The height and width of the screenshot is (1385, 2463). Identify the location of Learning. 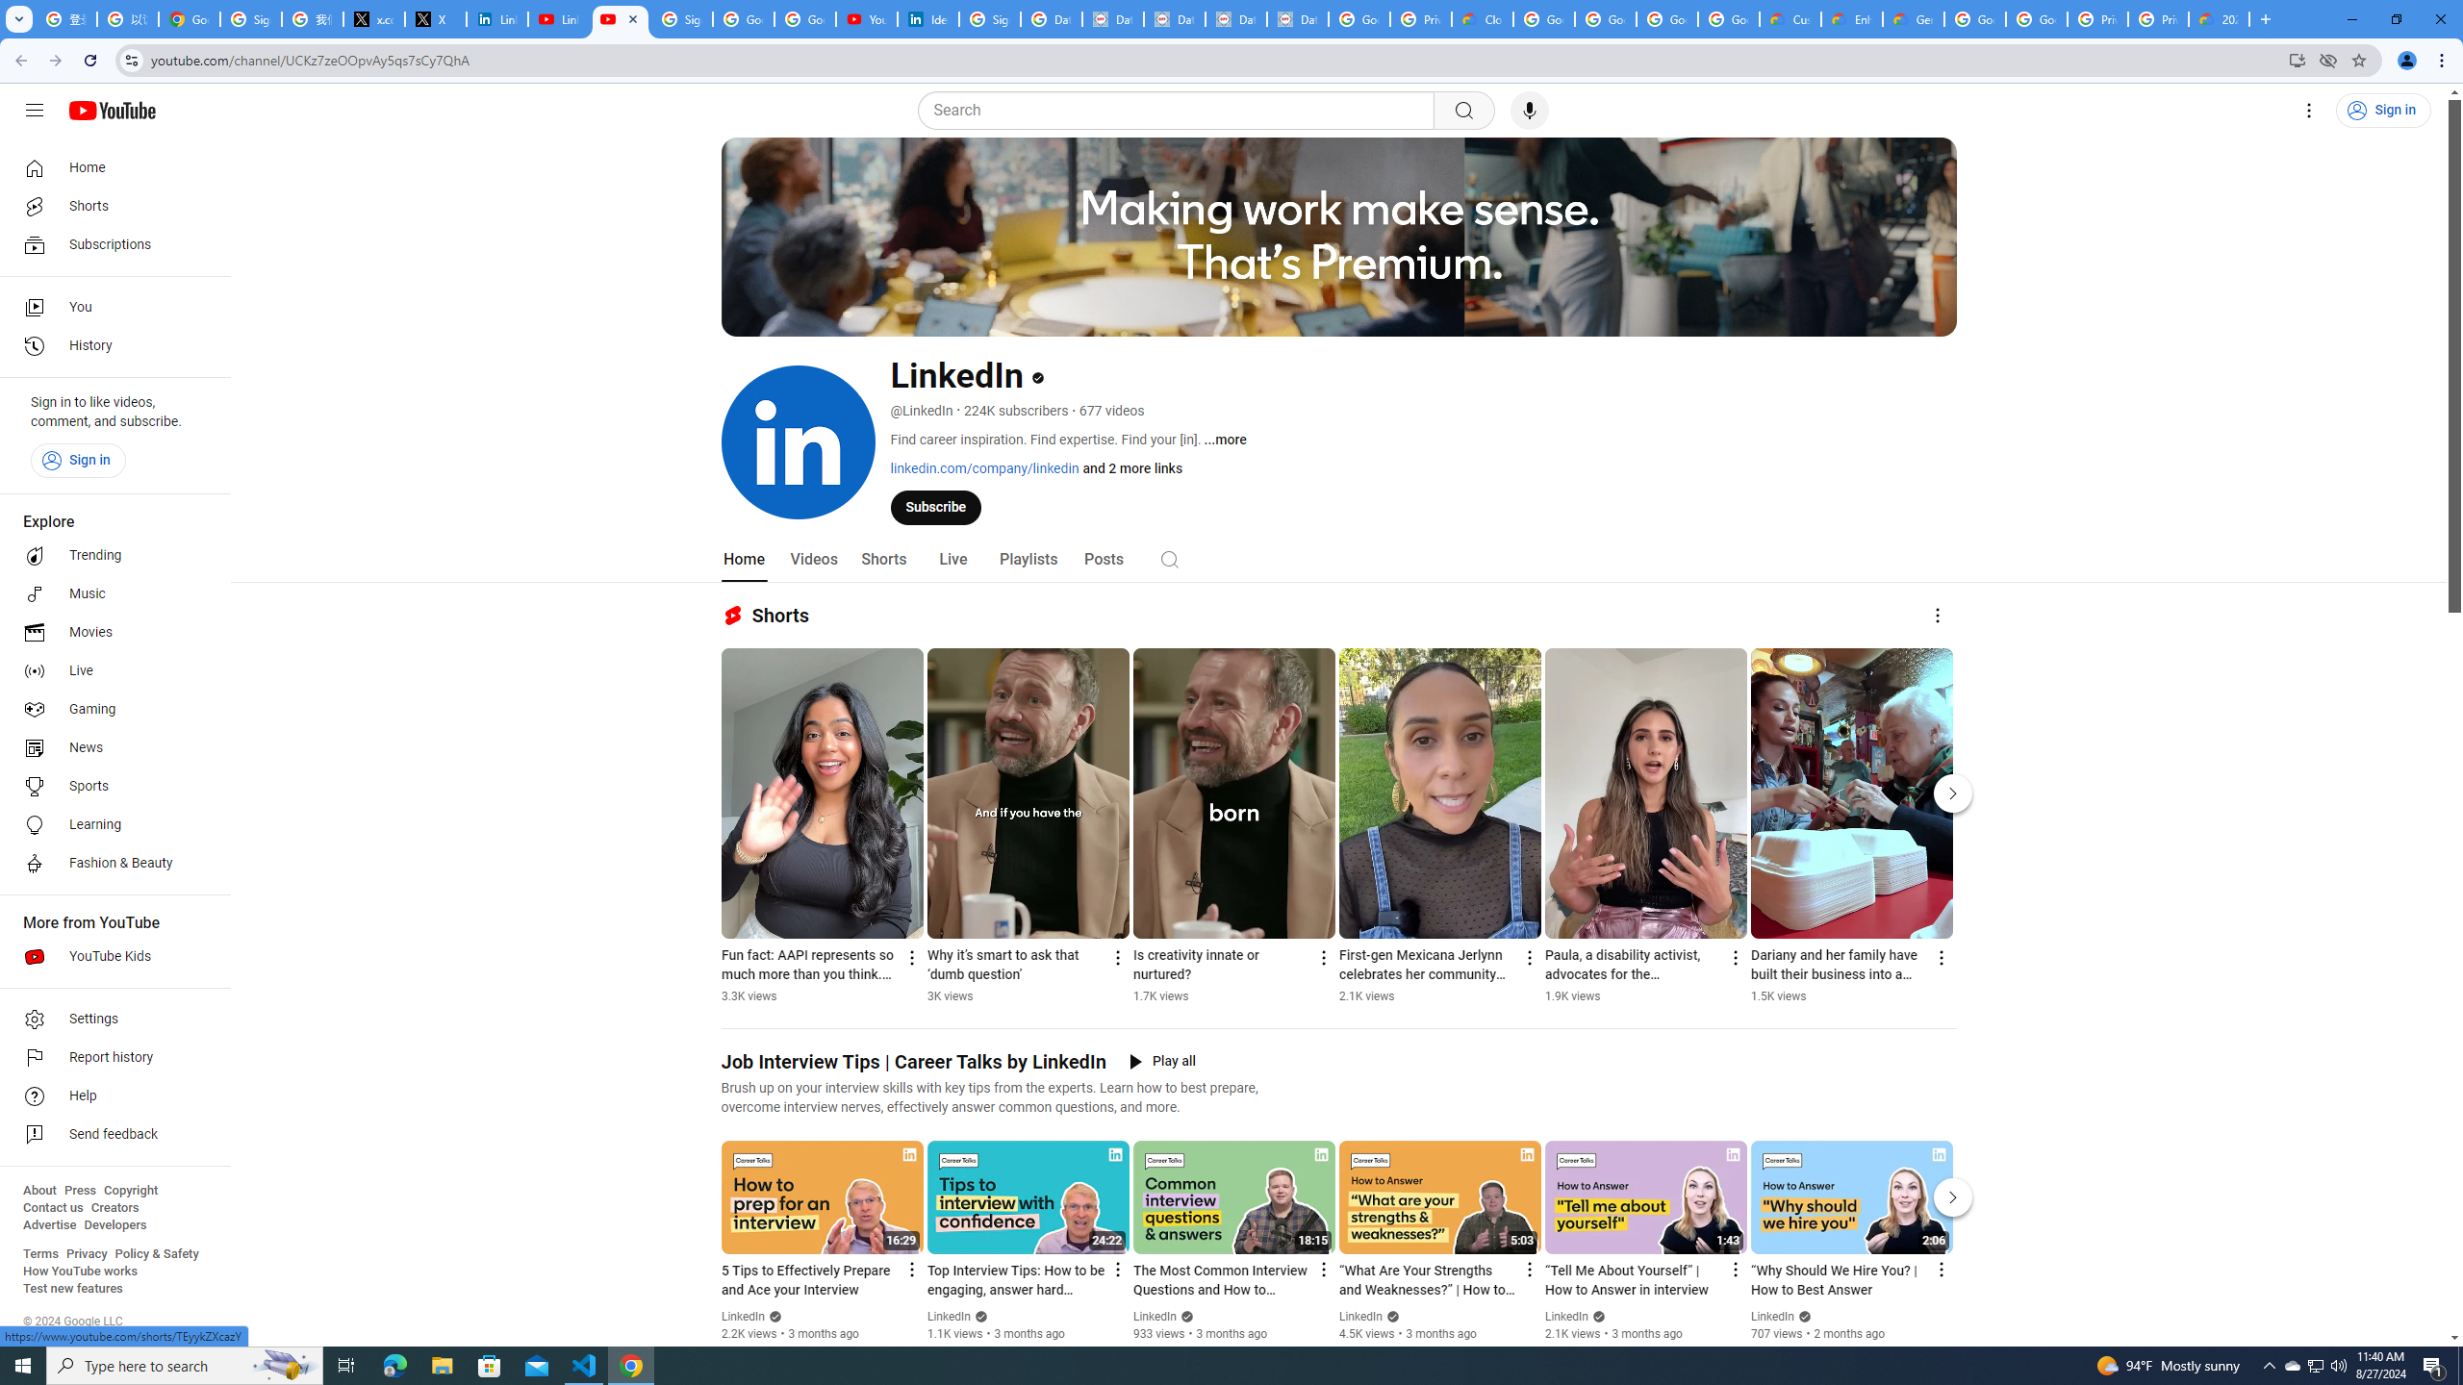
(110, 825).